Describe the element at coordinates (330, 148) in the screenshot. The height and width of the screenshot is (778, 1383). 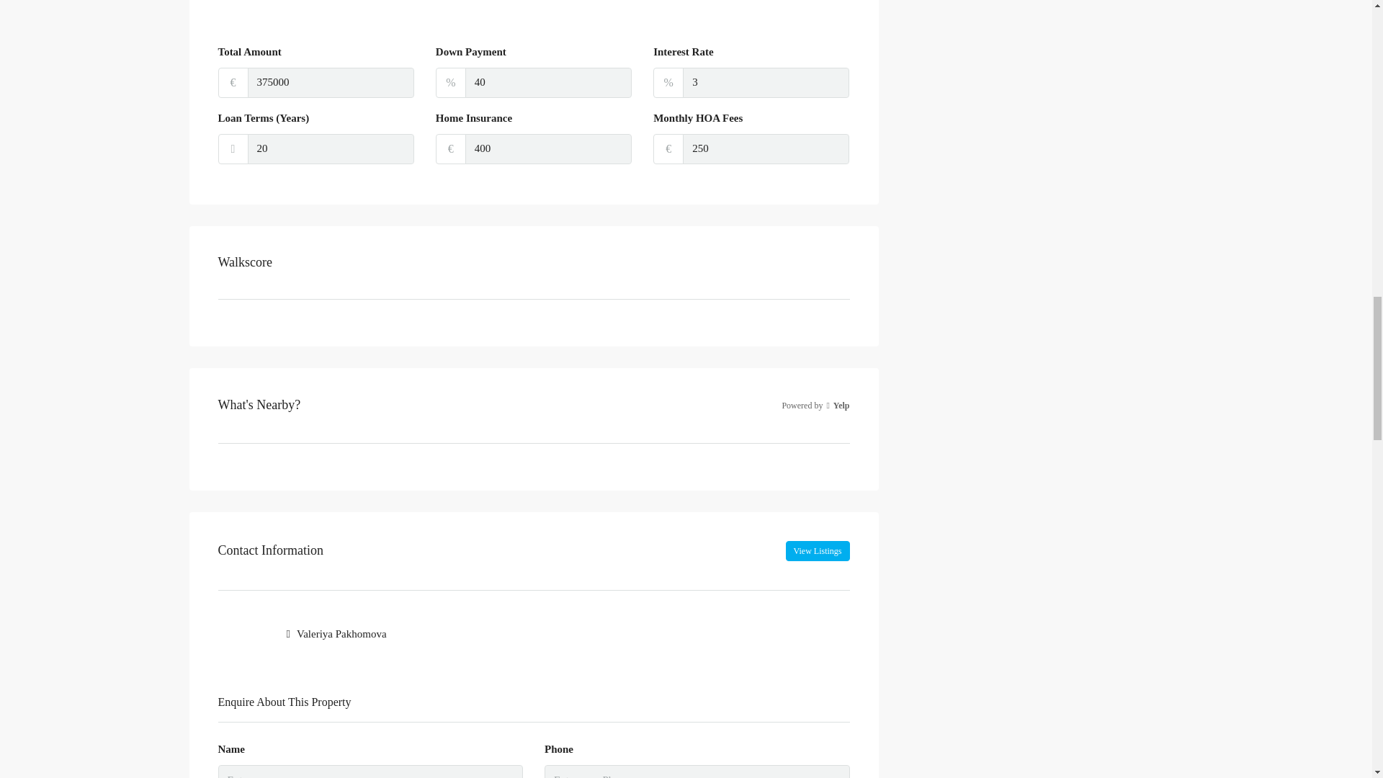
I see `20` at that location.